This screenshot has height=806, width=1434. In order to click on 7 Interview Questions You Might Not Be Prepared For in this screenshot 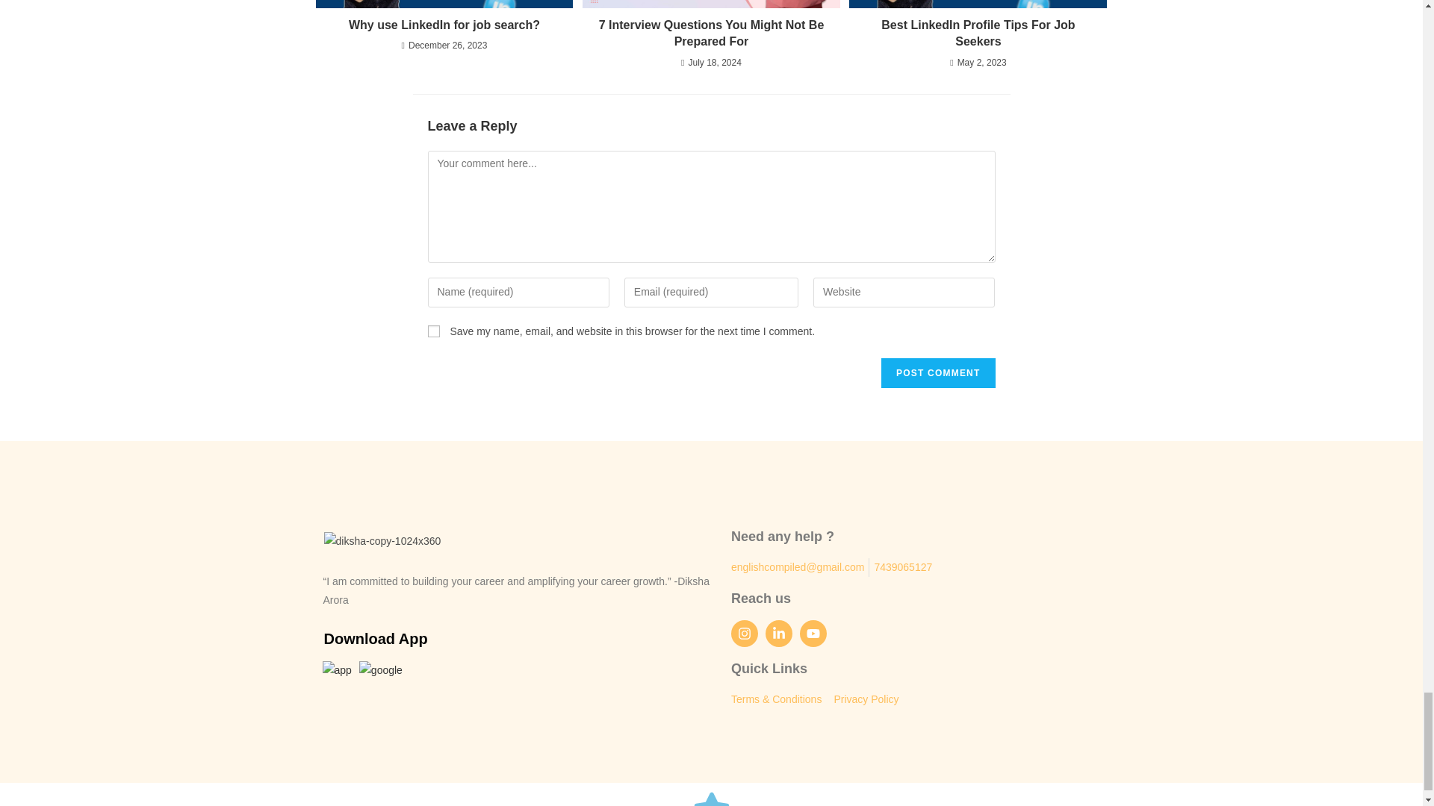, I will do `click(711, 34)`.